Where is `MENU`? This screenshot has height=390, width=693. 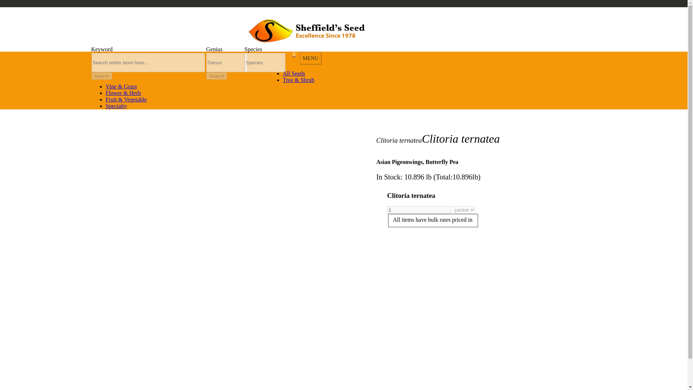 MENU is located at coordinates (310, 58).